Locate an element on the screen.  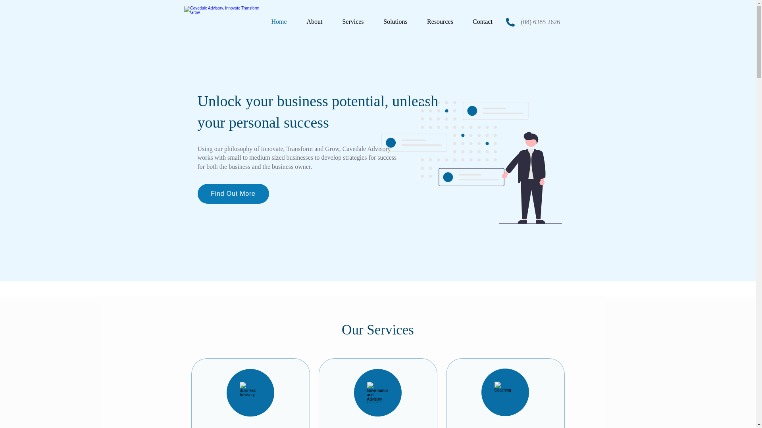
Services is located at coordinates (353, 21).